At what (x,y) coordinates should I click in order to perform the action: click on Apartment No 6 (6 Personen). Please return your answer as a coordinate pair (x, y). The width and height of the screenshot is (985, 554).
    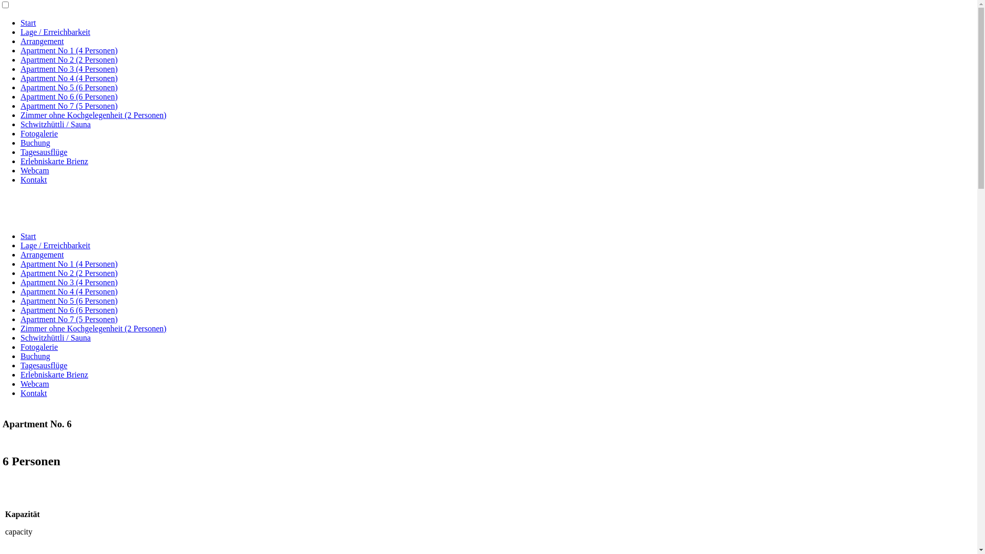
    Looking at the image, I should click on (69, 96).